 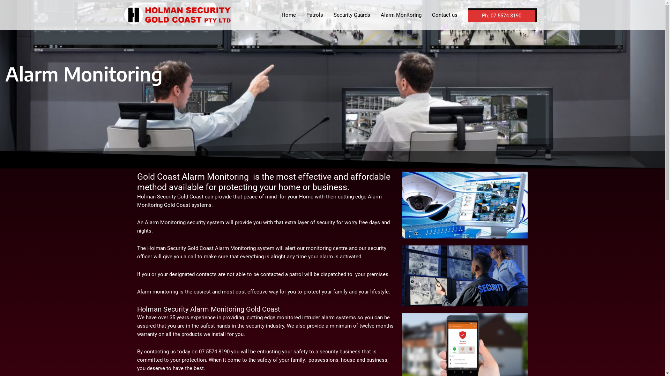 I want to click on Home, so click(x=289, y=15).